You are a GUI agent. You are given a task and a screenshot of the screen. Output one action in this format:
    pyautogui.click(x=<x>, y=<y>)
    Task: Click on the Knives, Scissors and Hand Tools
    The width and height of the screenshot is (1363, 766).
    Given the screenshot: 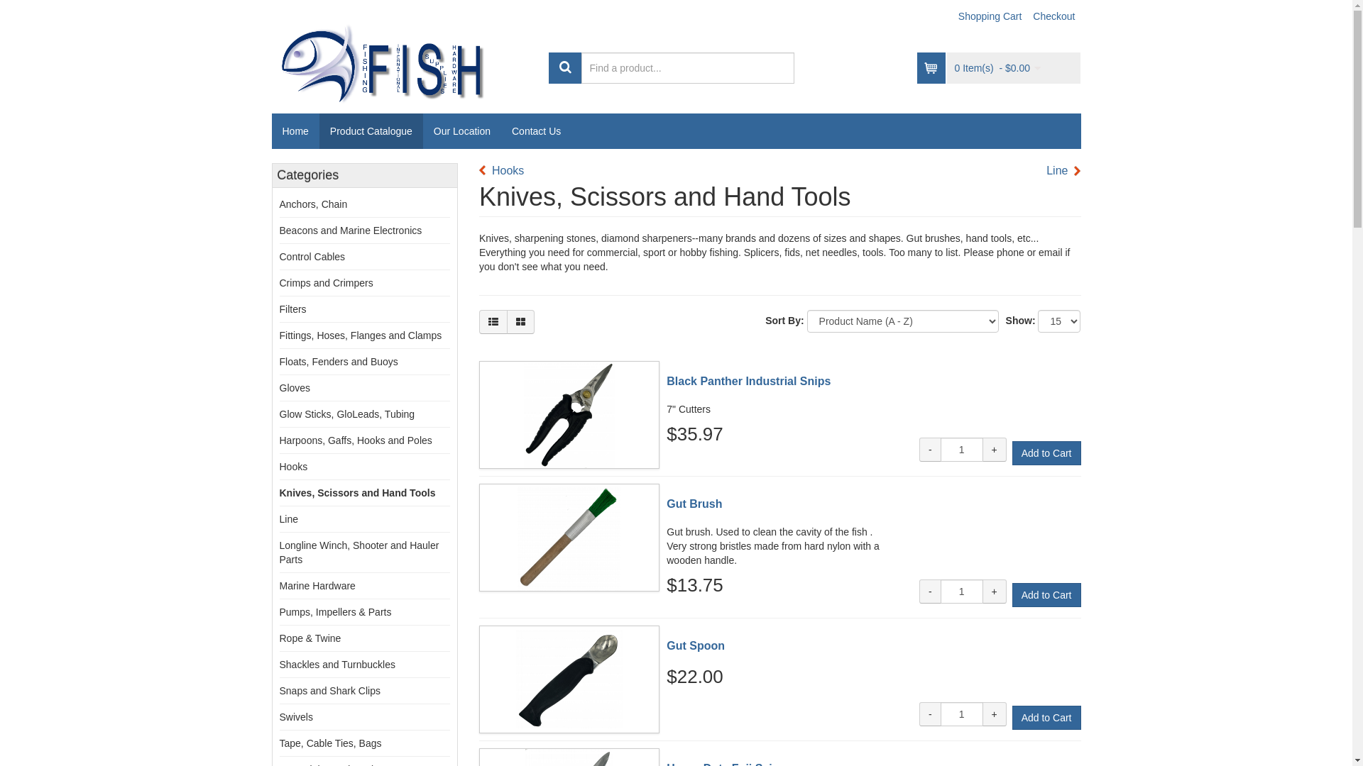 What is the action you would take?
    pyautogui.click(x=358, y=493)
    